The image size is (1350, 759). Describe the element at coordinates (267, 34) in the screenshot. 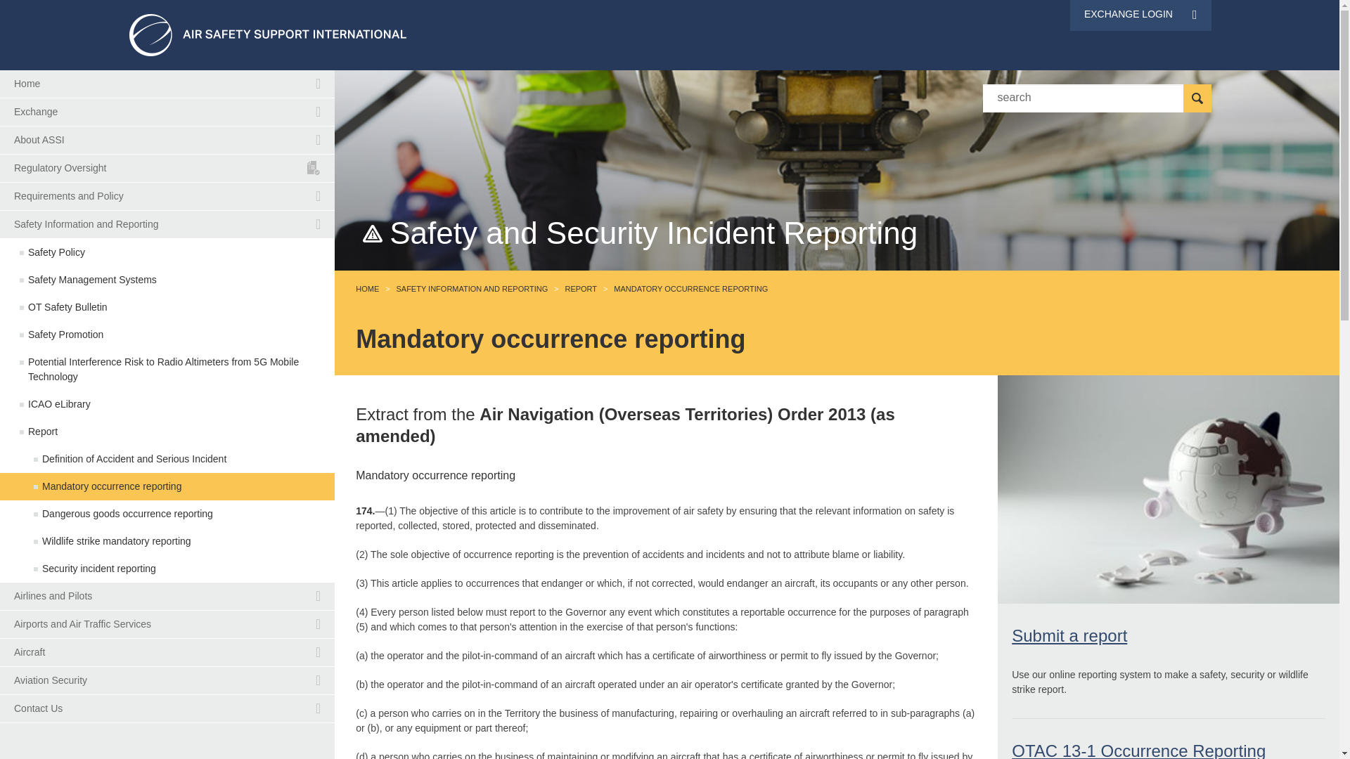

I see `Search` at that location.